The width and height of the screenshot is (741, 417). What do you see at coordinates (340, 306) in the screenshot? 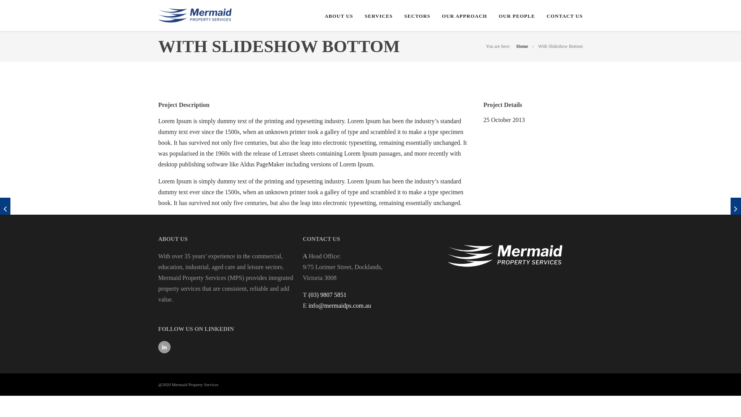
I see `info@mermaidps.com.au` at bounding box center [340, 306].